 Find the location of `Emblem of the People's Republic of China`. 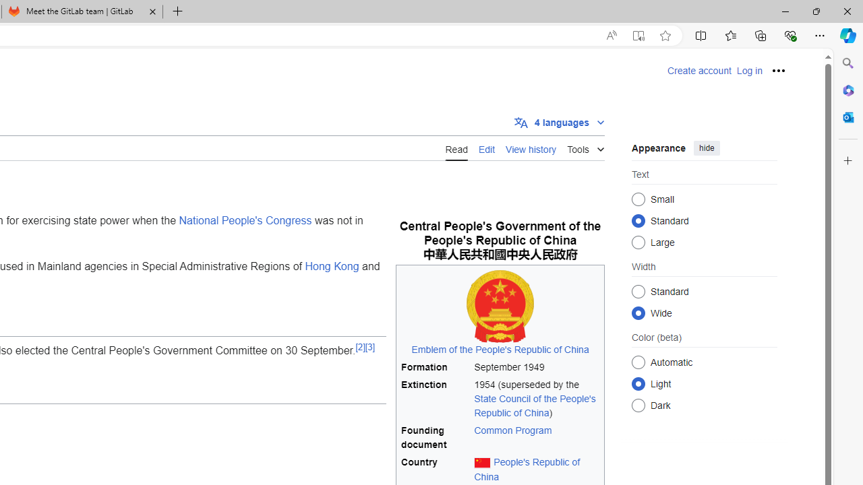

Emblem of the People's Republic of China is located at coordinates (500, 313).